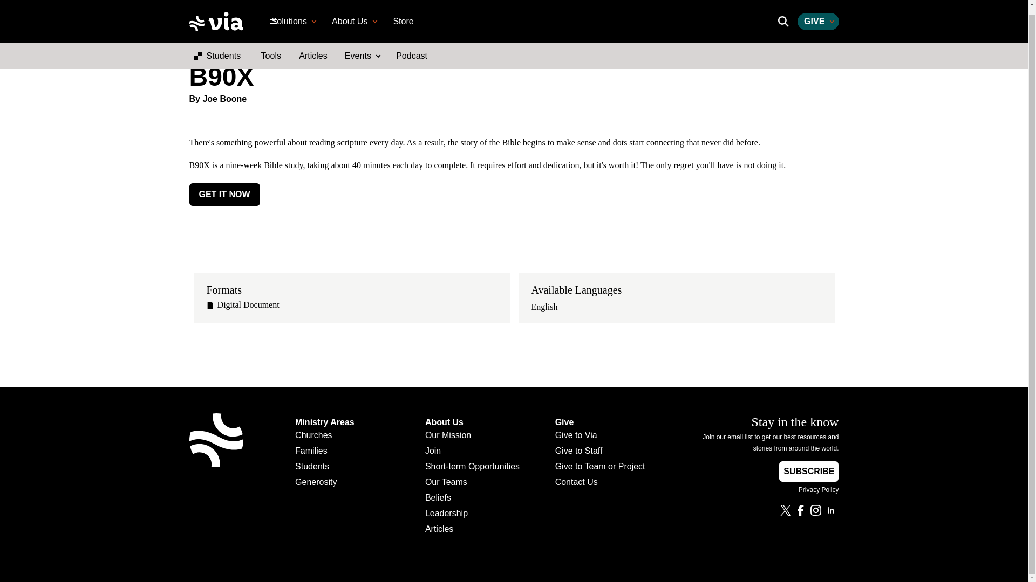  What do you see at coordinates (600, 469) in the screenshot?
I see `Give to Team or Project` at bounding box center [600, 469].